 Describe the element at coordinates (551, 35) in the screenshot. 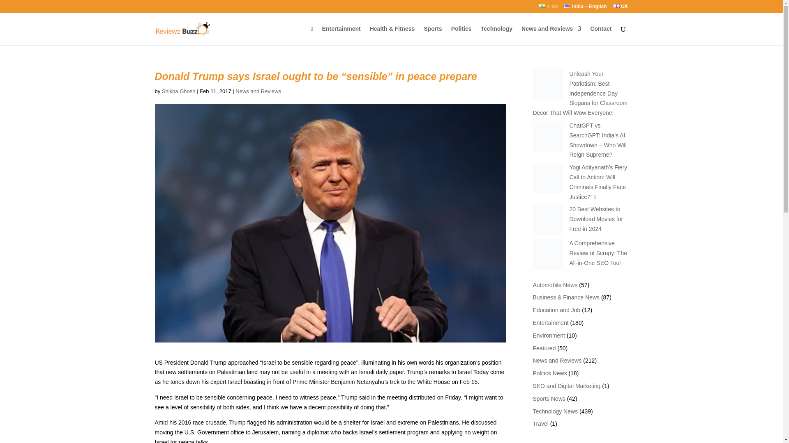

I see `News and Reviews` at that location.